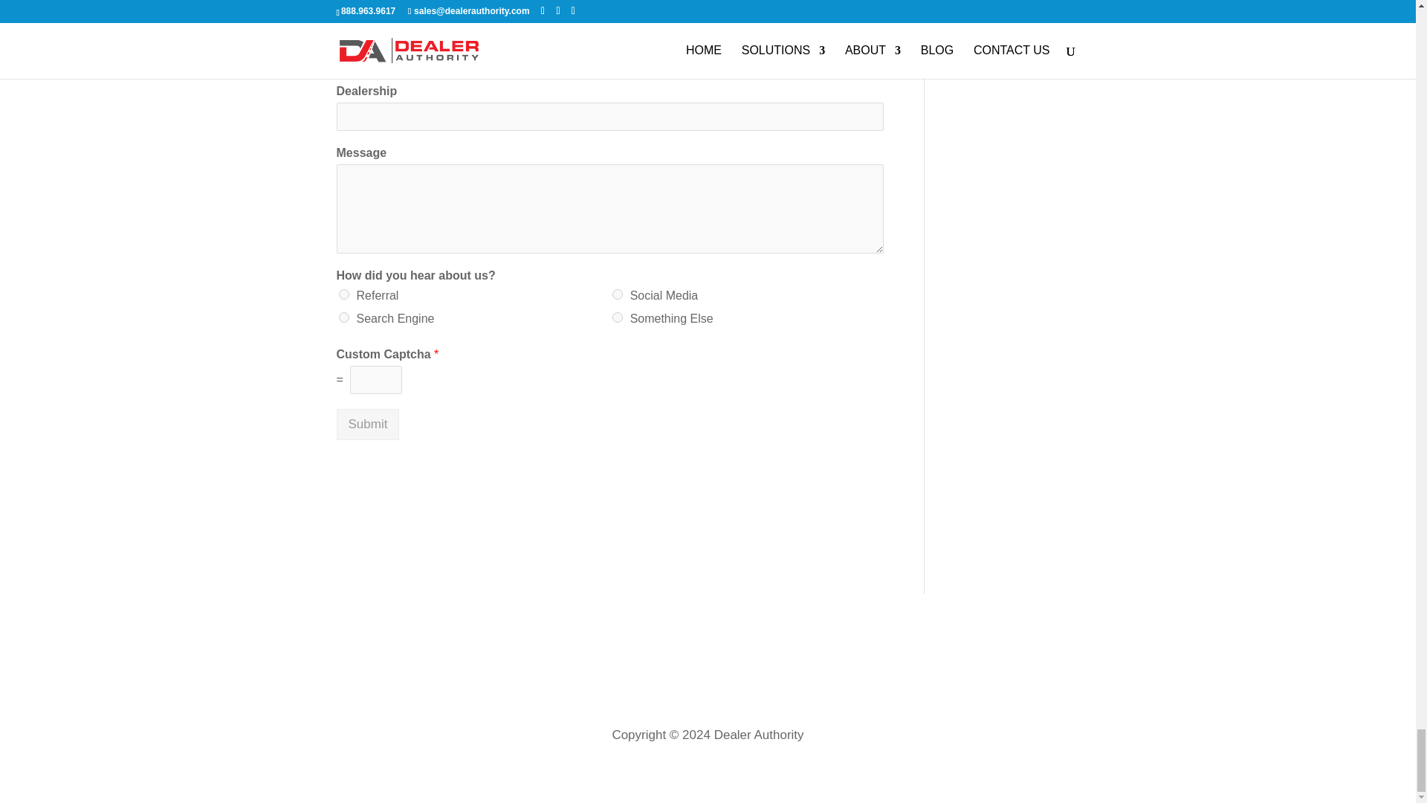  Describe the element at coordinates (344, 294) in the screenshot. I see `Referral` at that location.